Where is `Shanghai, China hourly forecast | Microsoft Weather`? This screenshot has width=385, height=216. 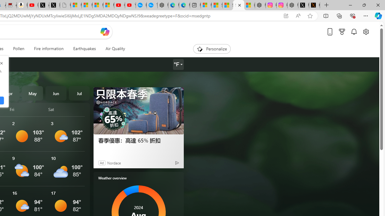
Shanghai, China hourly forecast | Microsoft Weather is located at coordinates (227, 5).